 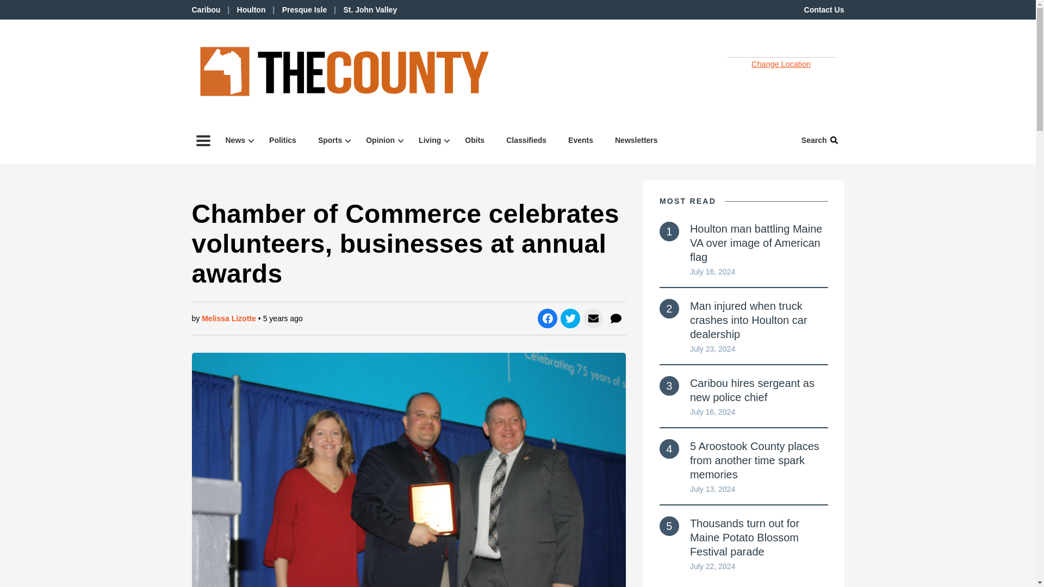 What do you see at coordinates (370, 9) in the screenshot?
I see `St. John Valley` at bounding box center [370, 9].